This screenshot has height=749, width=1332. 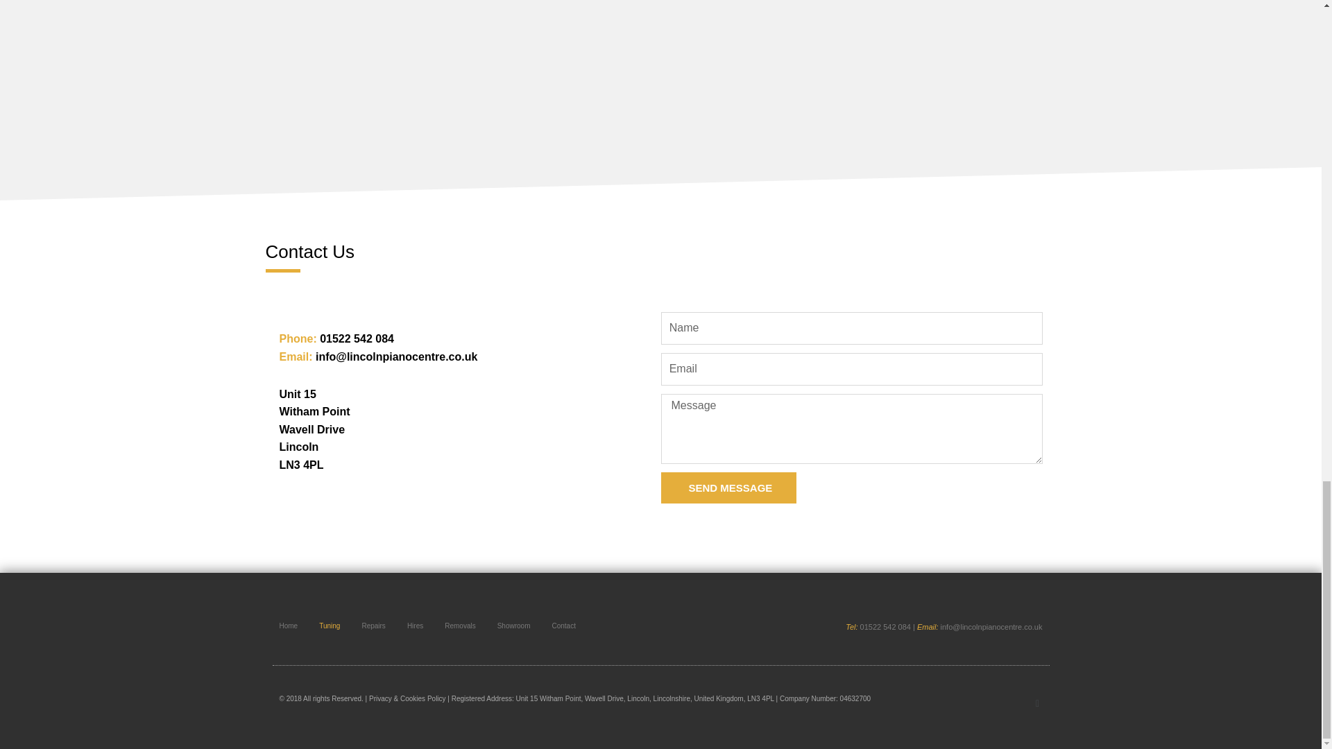 I want to click on SEND MESSAGE, so click(x=728, y=488).